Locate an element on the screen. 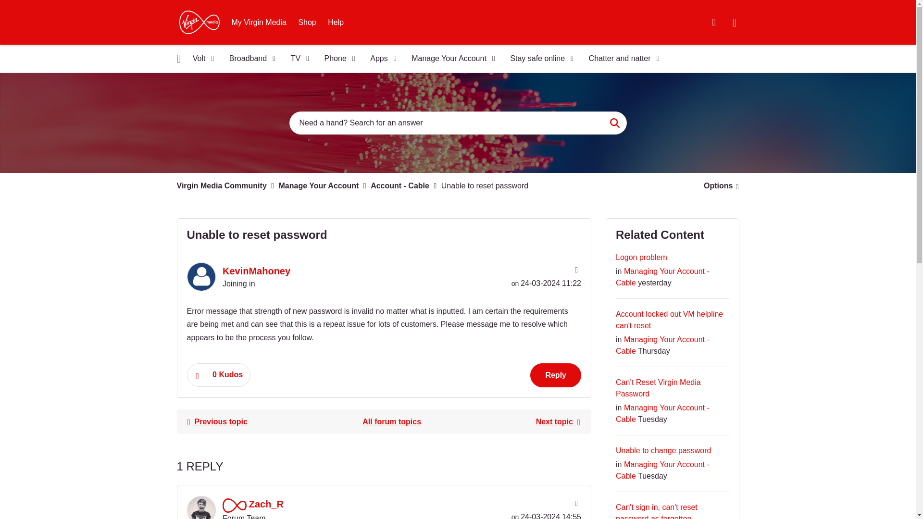  Show option menu is located at coordinates (575, 270).